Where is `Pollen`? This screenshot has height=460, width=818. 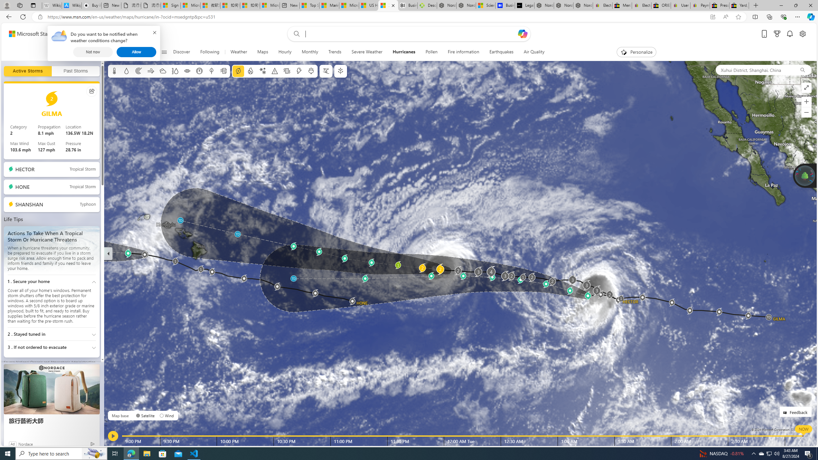
Pollen is located at coordinates (431, 52).